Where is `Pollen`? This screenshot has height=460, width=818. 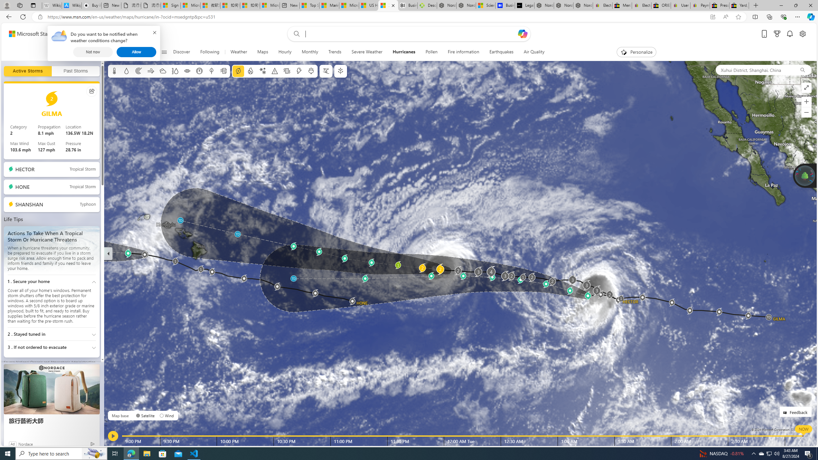
Pollen is located at coordinates (431, 52).